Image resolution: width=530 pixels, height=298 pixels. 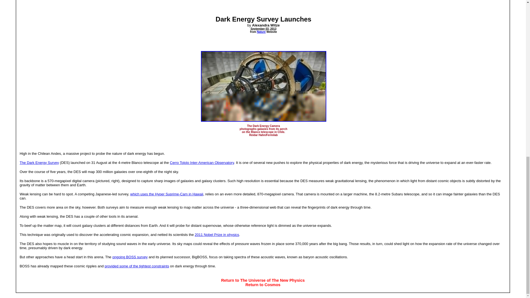 I want to click on Return to Cosmos, so click(x=263, y=284).